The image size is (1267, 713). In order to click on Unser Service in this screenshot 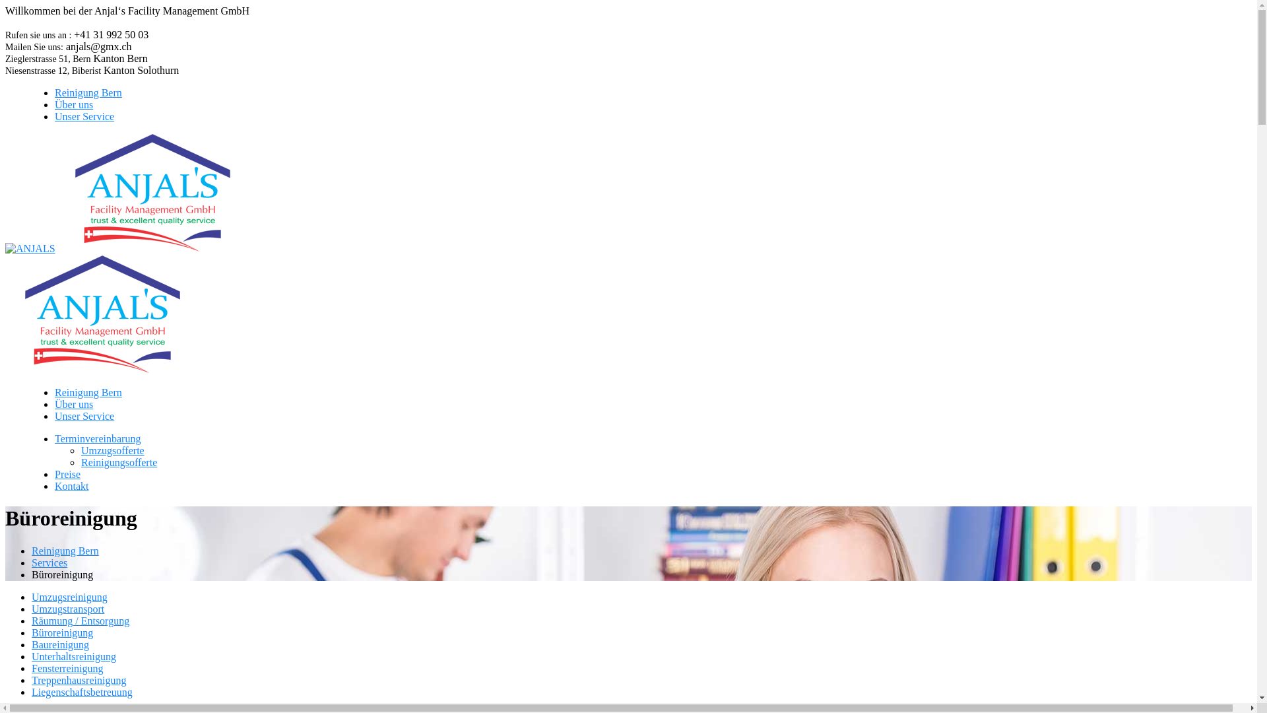, I will do `click(84, 116)`.